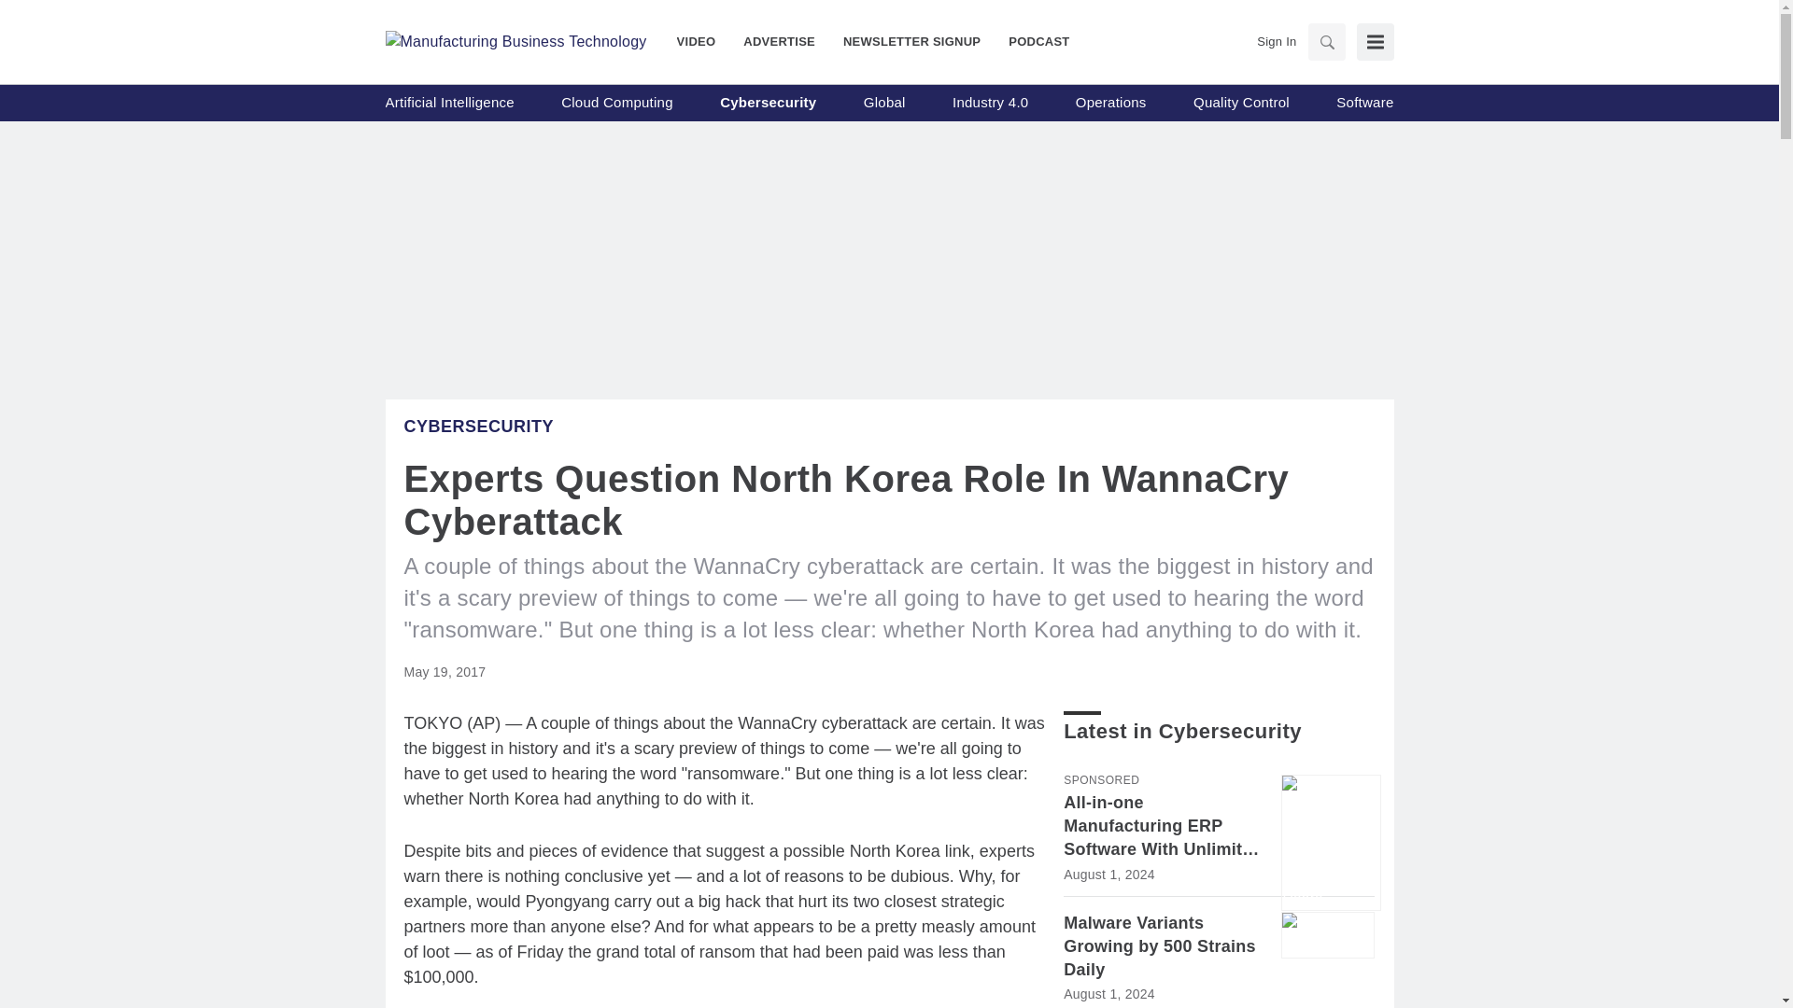 The width and height of the screenshot is (1793, 1008). I want to click on Software, so click(1363, 103).